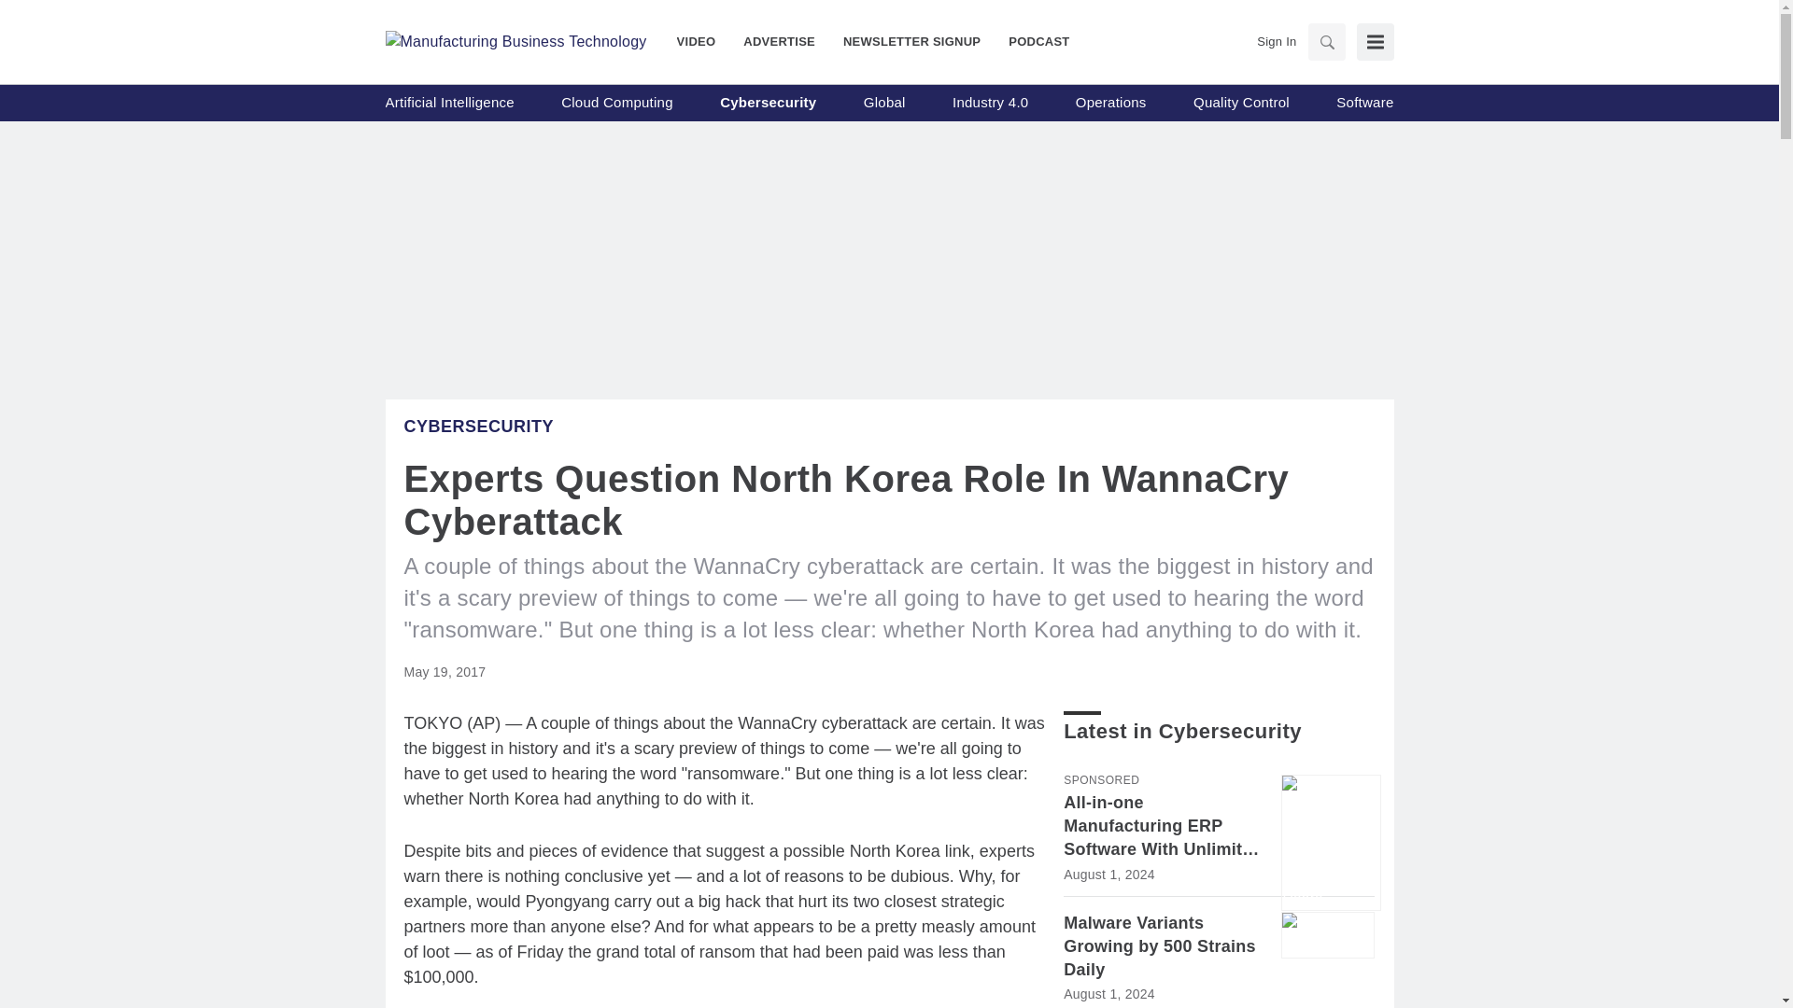 The width and height of the screenshot is (1793, 1008). I want to click on Software, so click(1363, 103).